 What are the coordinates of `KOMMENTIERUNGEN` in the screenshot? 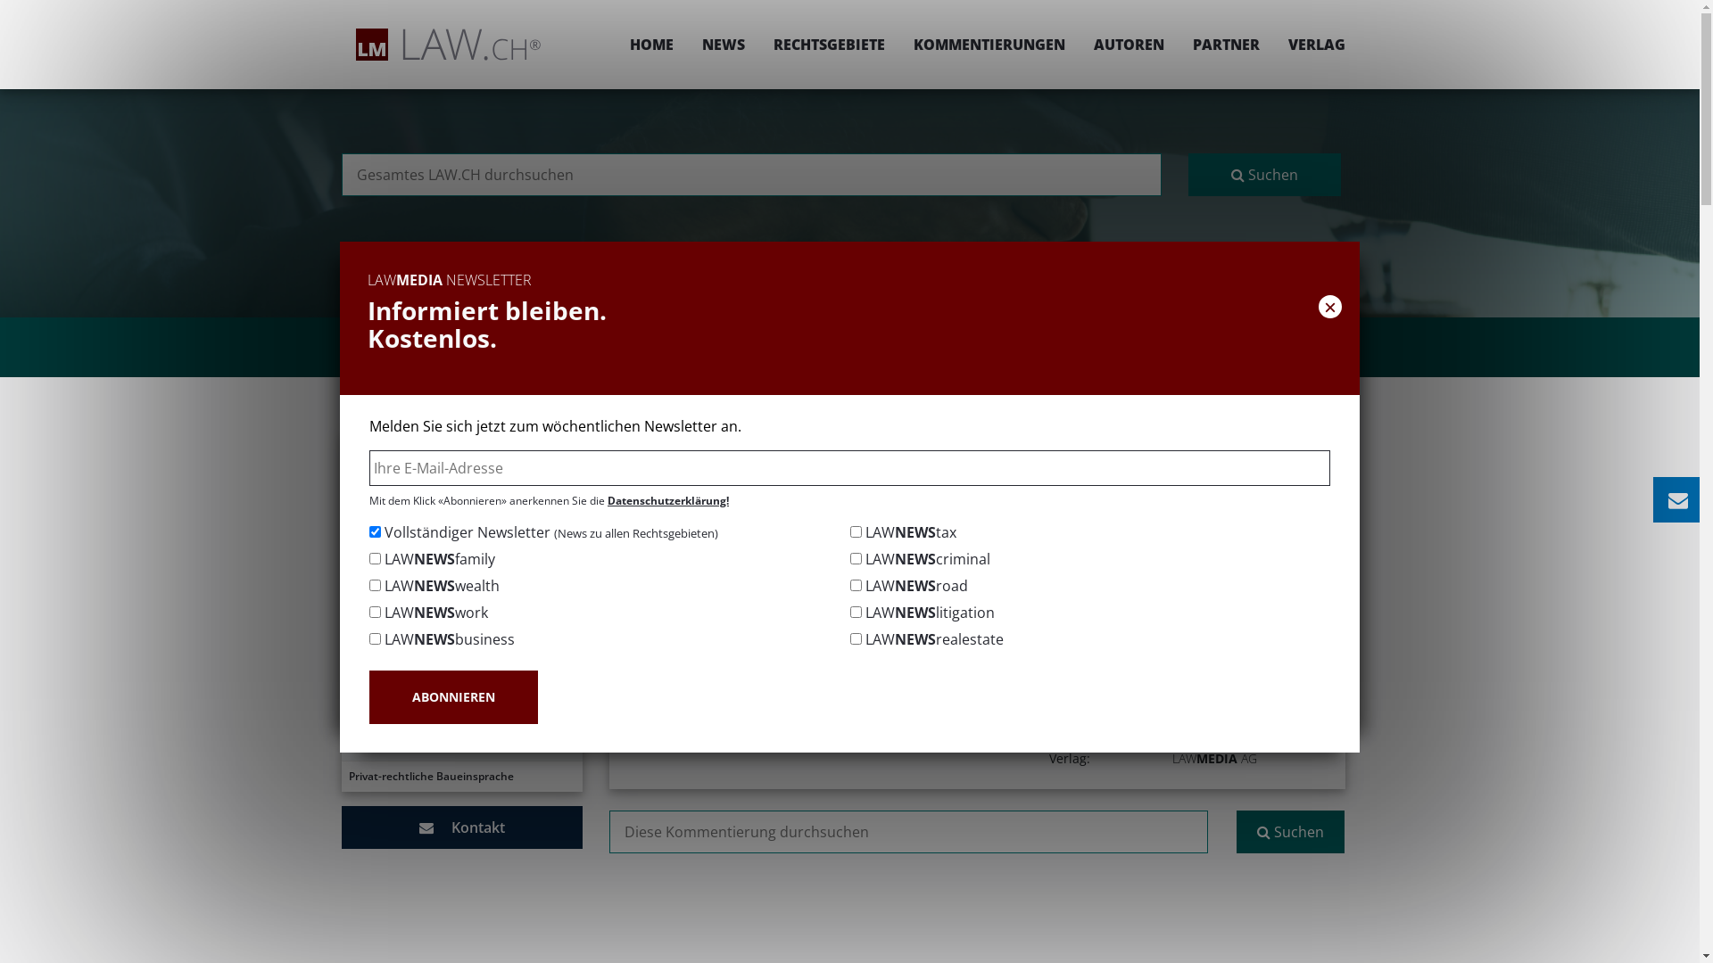 It's located at (989, 45).